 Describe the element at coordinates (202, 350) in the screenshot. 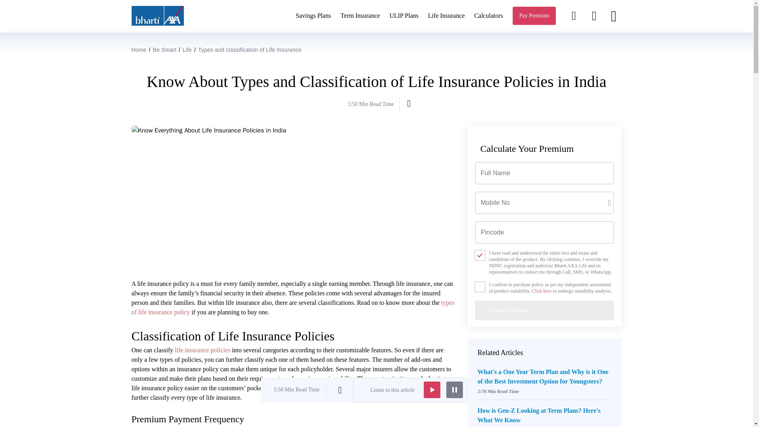

I see `online insurance` at that location.